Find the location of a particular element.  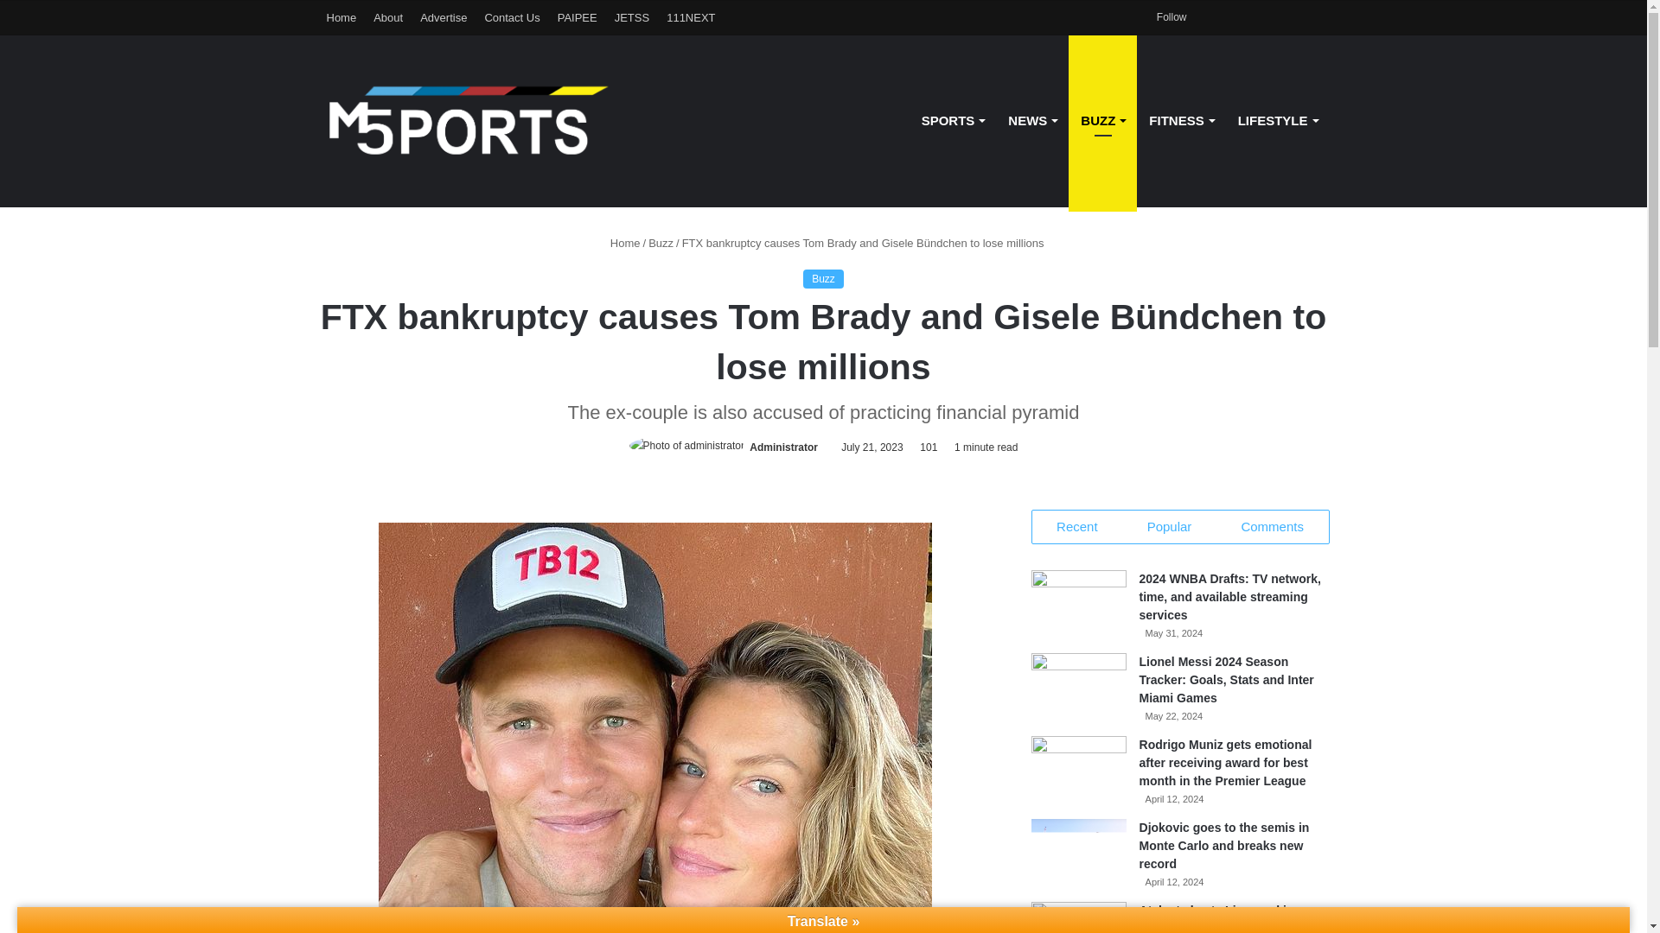

JETSS is located at coordinates (631, 17).